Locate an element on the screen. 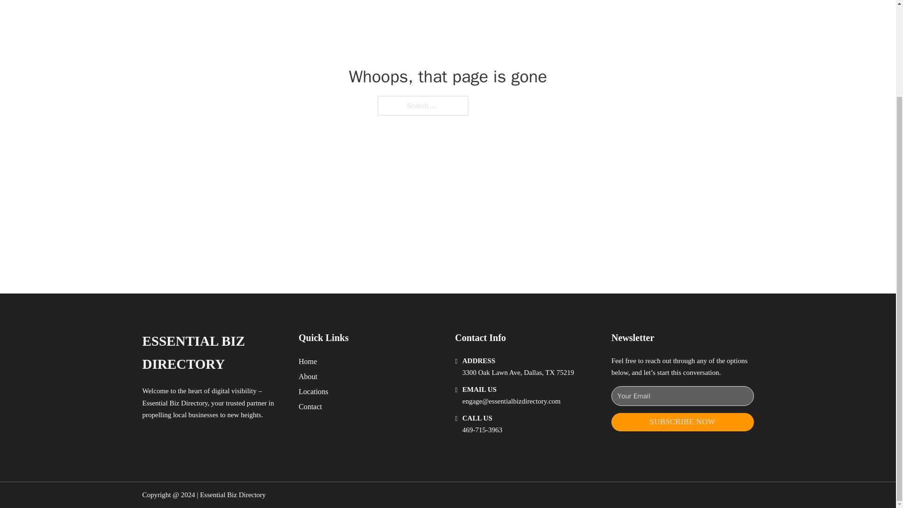  Locations is located at coordinates (313, 391).